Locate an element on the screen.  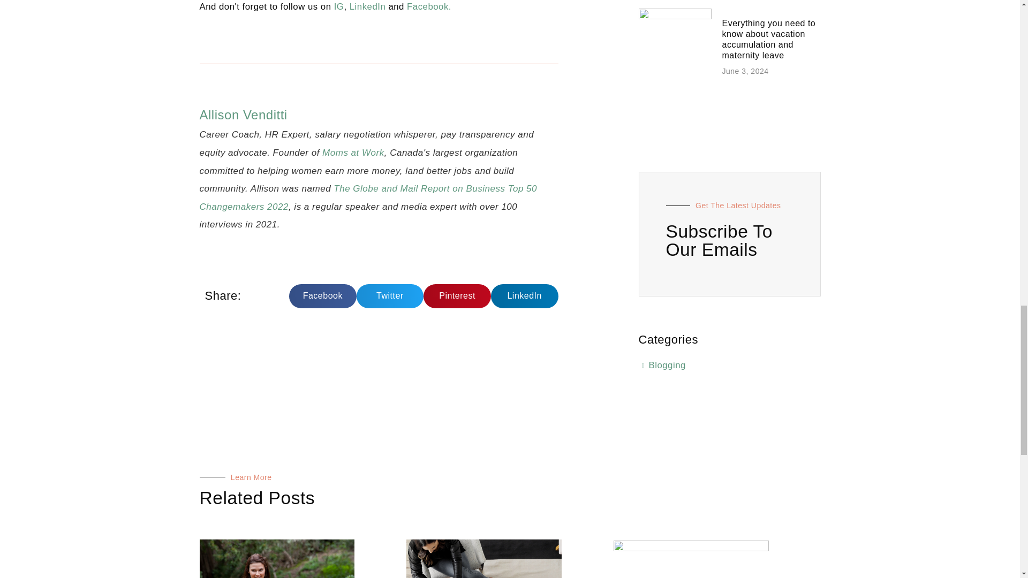
LinkedIn is located at coordinates (367, 6).